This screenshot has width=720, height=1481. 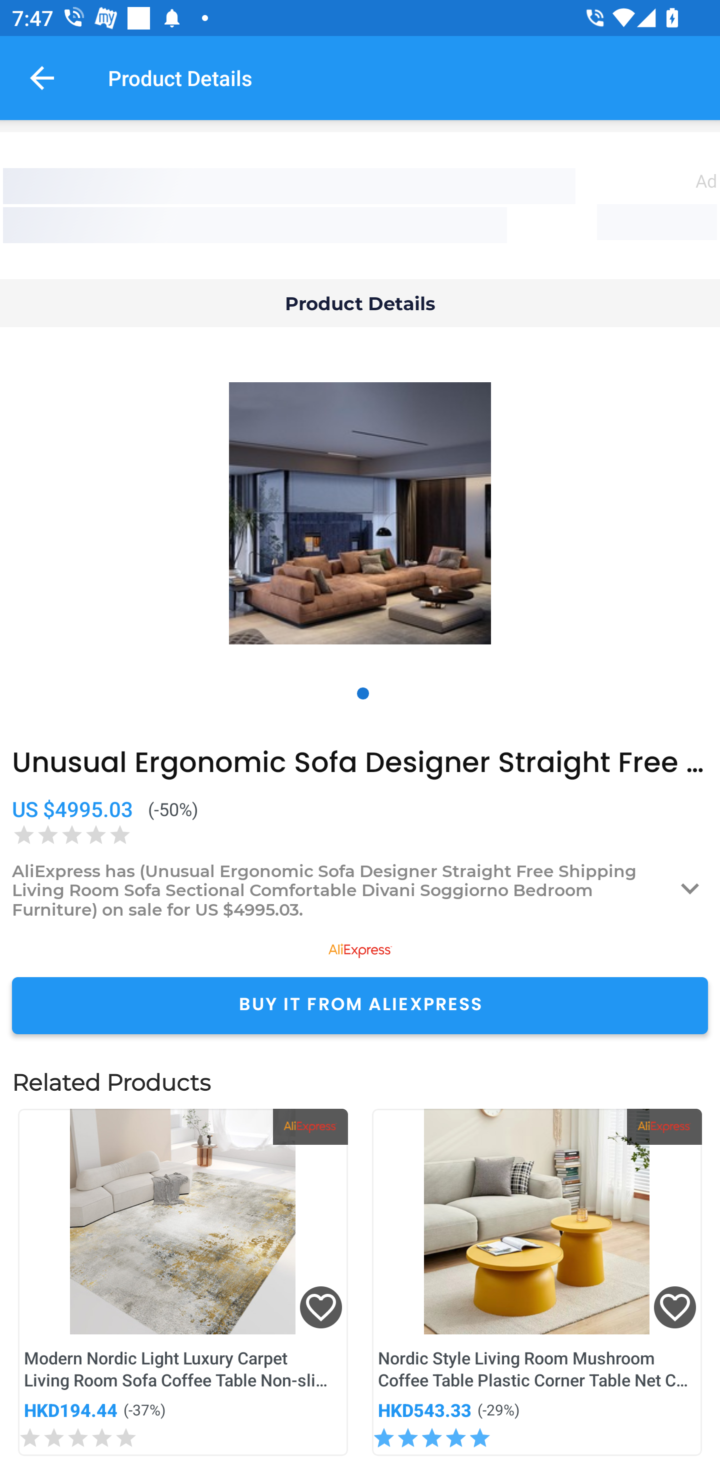 What do you see at coordinates (42, 78) in the screenshot?
I see `Navigate up` at bounding box center [42, 78].